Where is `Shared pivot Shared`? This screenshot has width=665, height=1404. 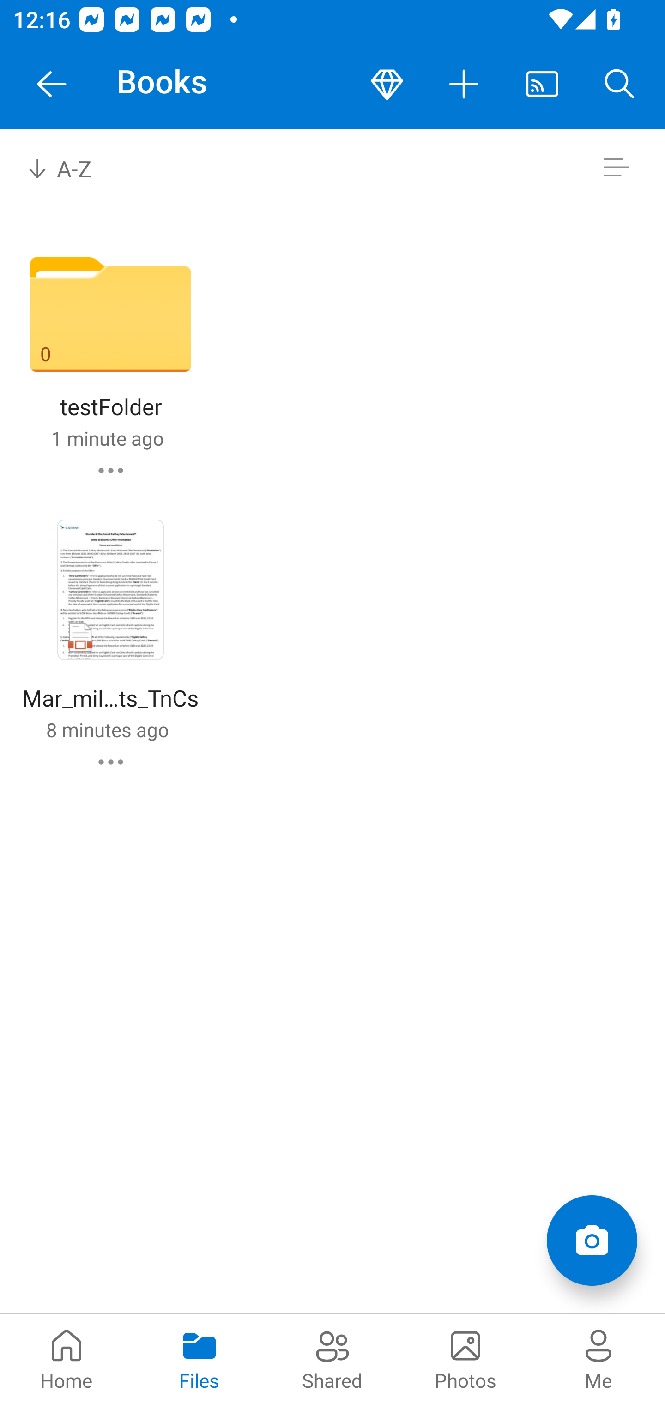 Shared pivot Shared is located at coordinates (332, 1359).